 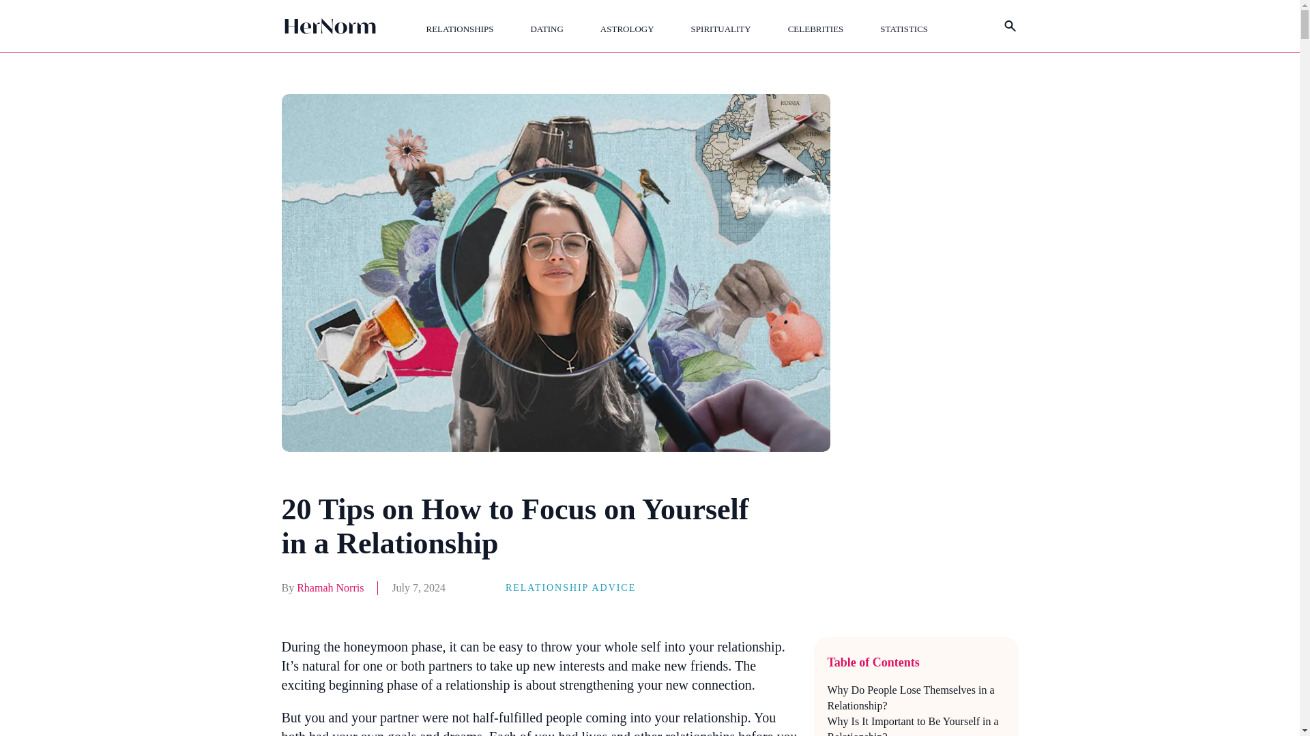 I want to click on ASTROLOGY, so click(x=626, y=29).